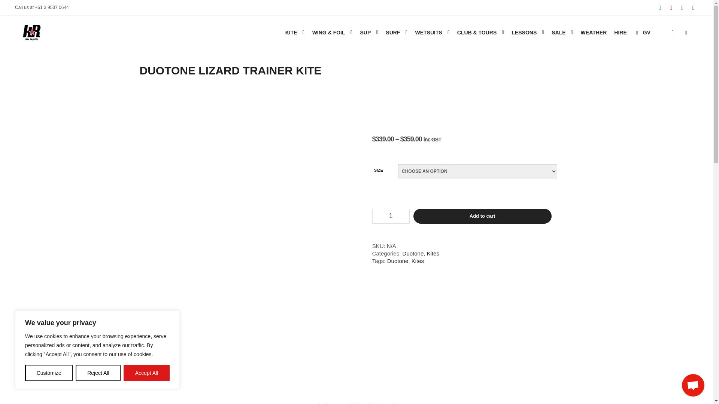  I want to click on E-mail, so click(694, 8).